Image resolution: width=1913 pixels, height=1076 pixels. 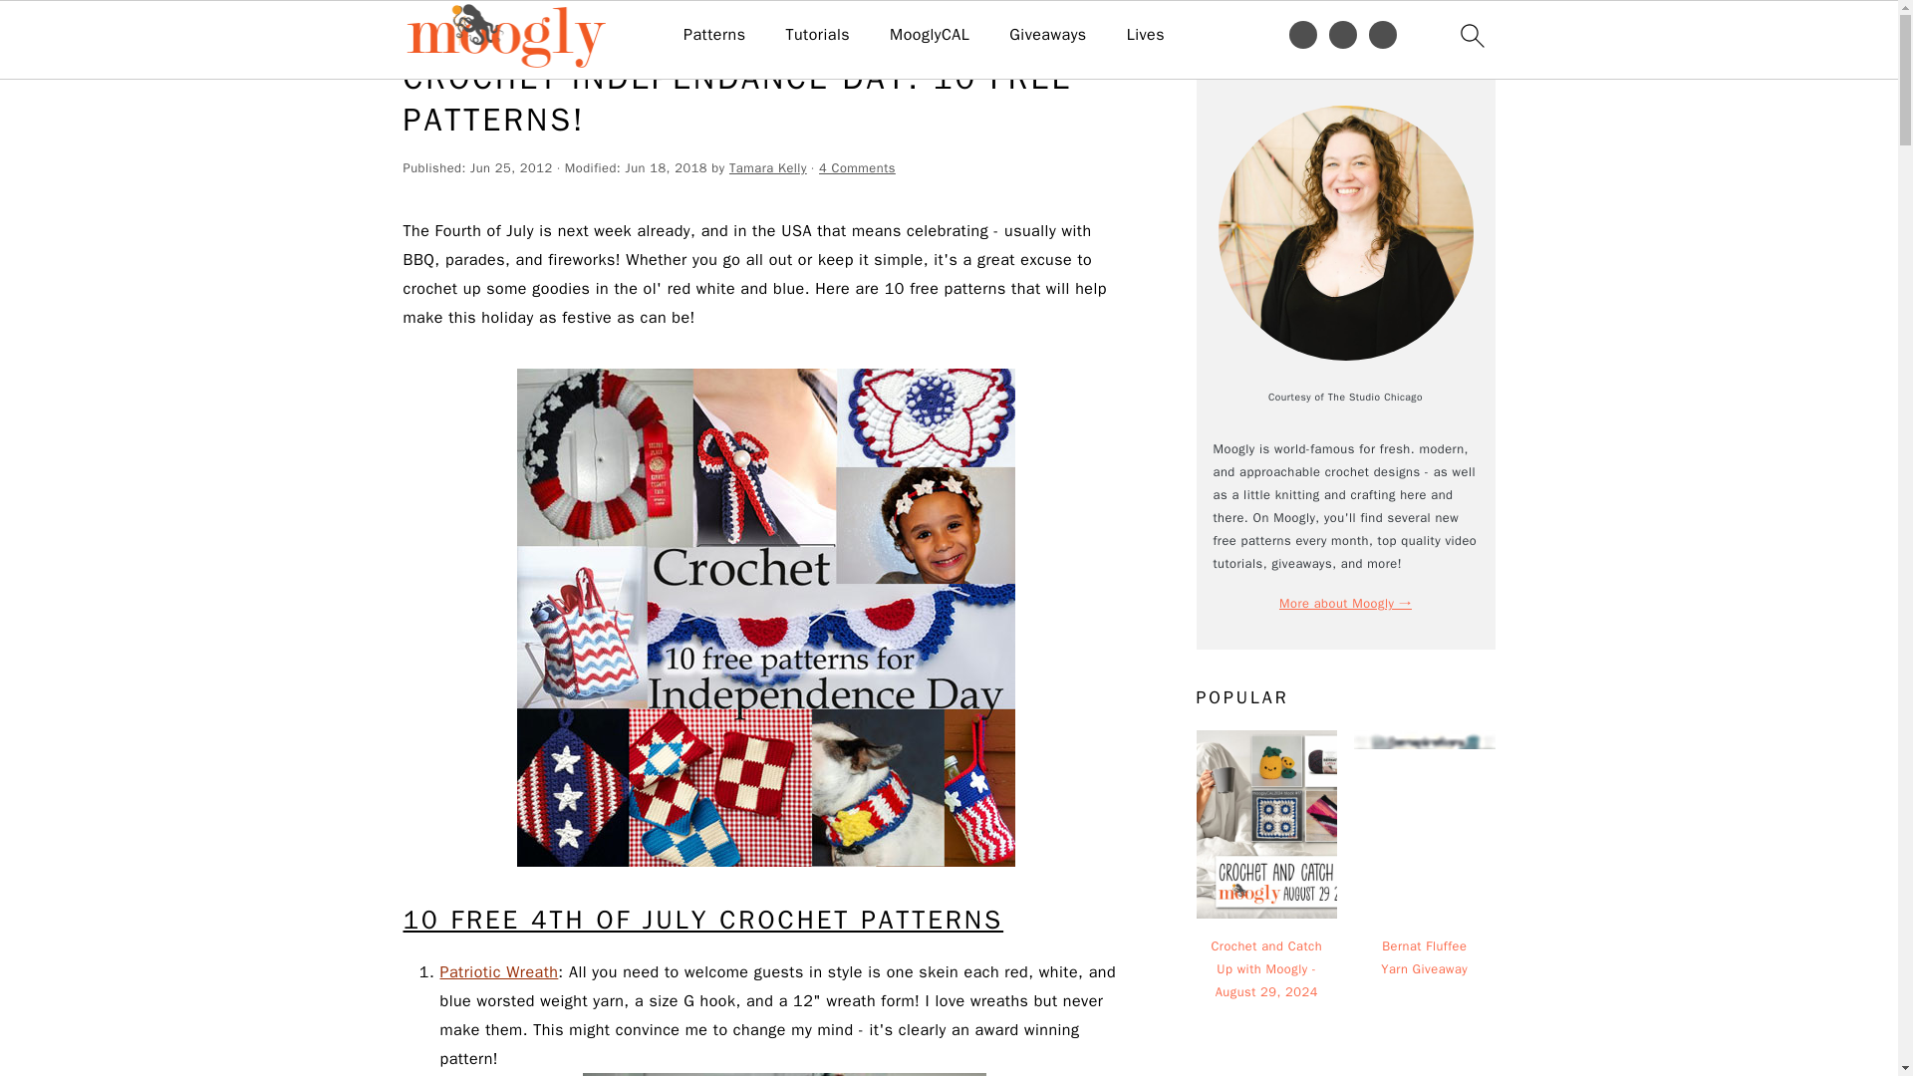 I want to click on Tutorials, so click(x=817, y=35).